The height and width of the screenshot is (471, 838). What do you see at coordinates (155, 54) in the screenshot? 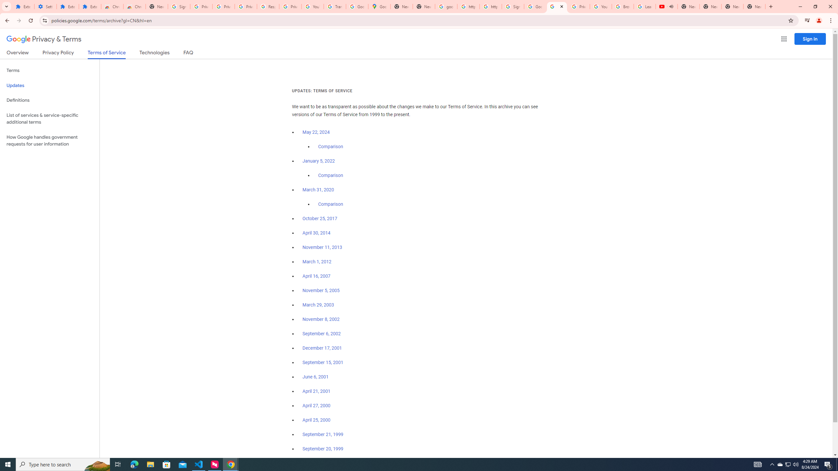
I see `Technologies` at bounding box center [155, 54].